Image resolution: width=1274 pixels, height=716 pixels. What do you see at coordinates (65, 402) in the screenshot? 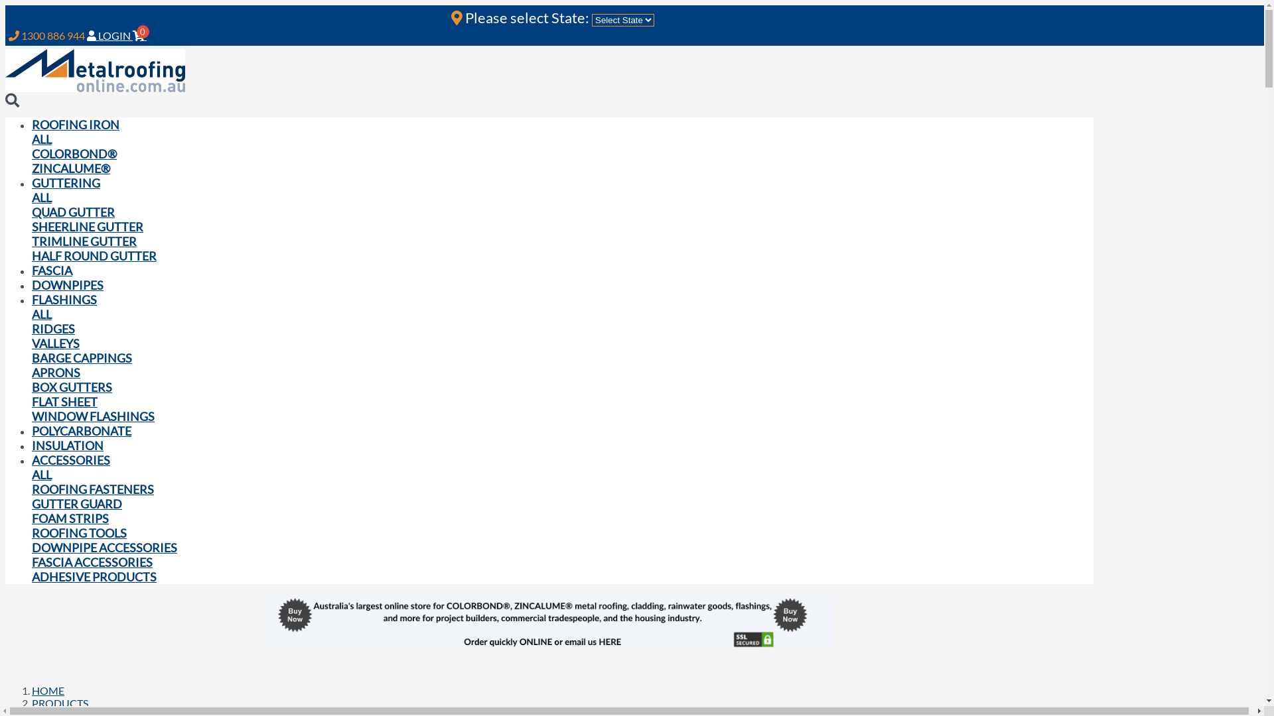
I see `FLAT SHEET` at bounding box center [65, 402].